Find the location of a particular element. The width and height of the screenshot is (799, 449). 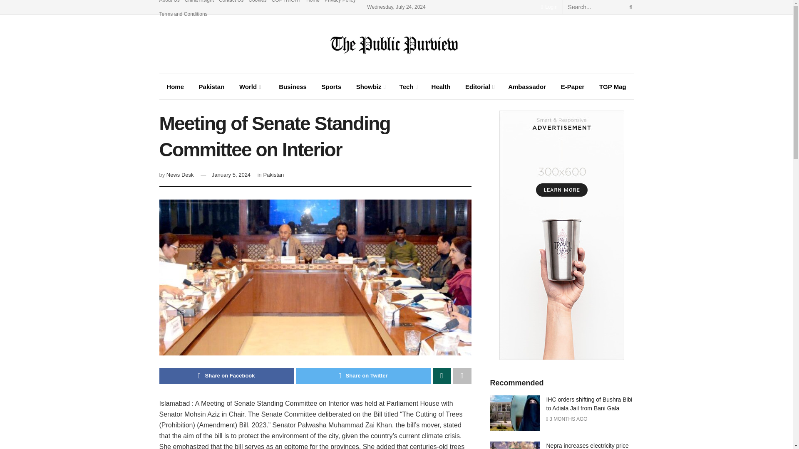

Showbiz is located at coordinates (370, 86).